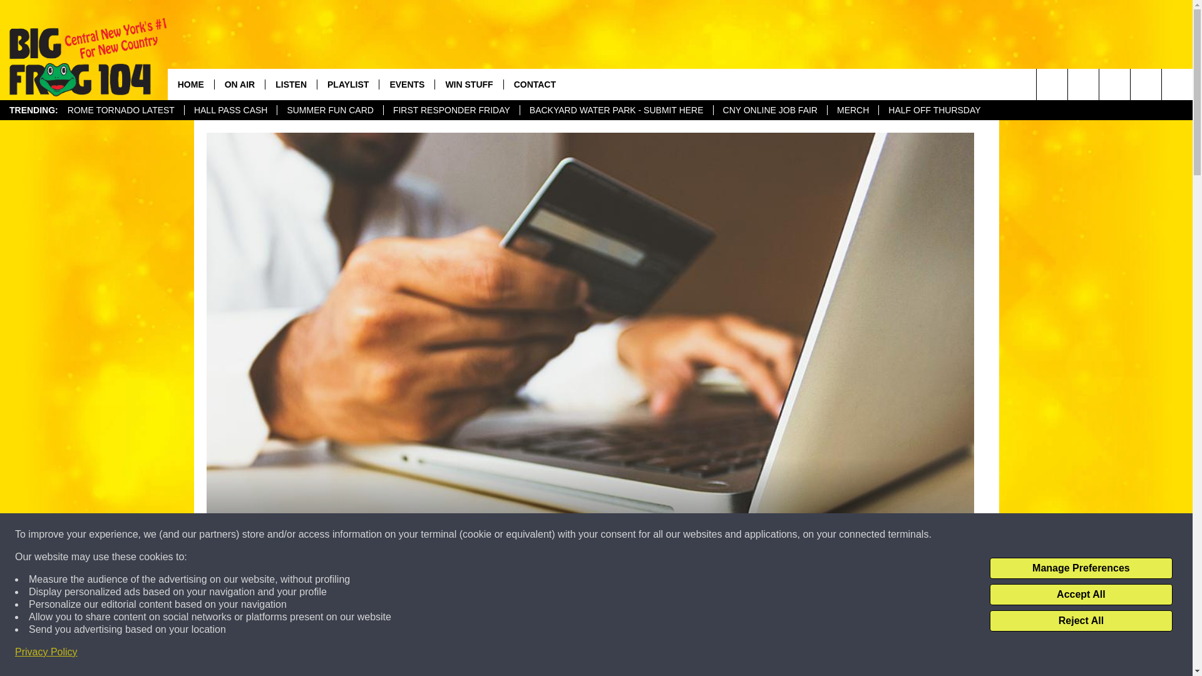 This screenshot has height=676, width=1202. What do you see at coordinates (468, 84) in the screenshot?
I see `WIN STUFF` at bounding box center [468, 84].